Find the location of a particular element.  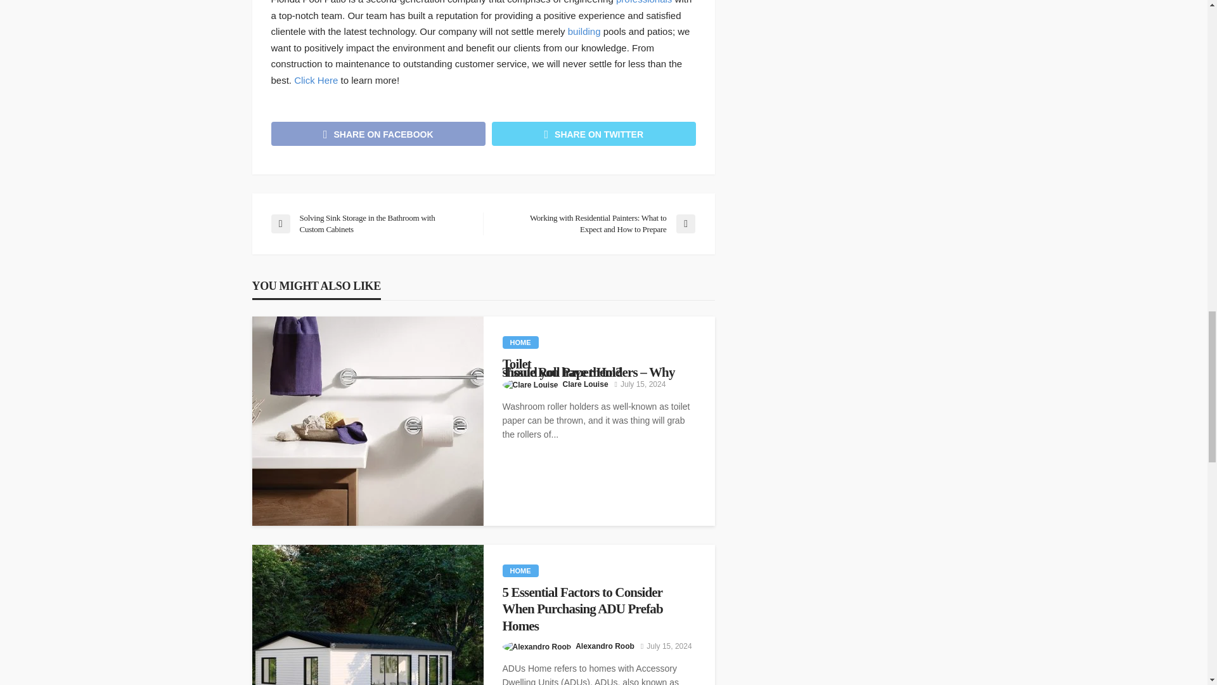

SHARE ON FACEBOOK is located at coordinates (378, 133).